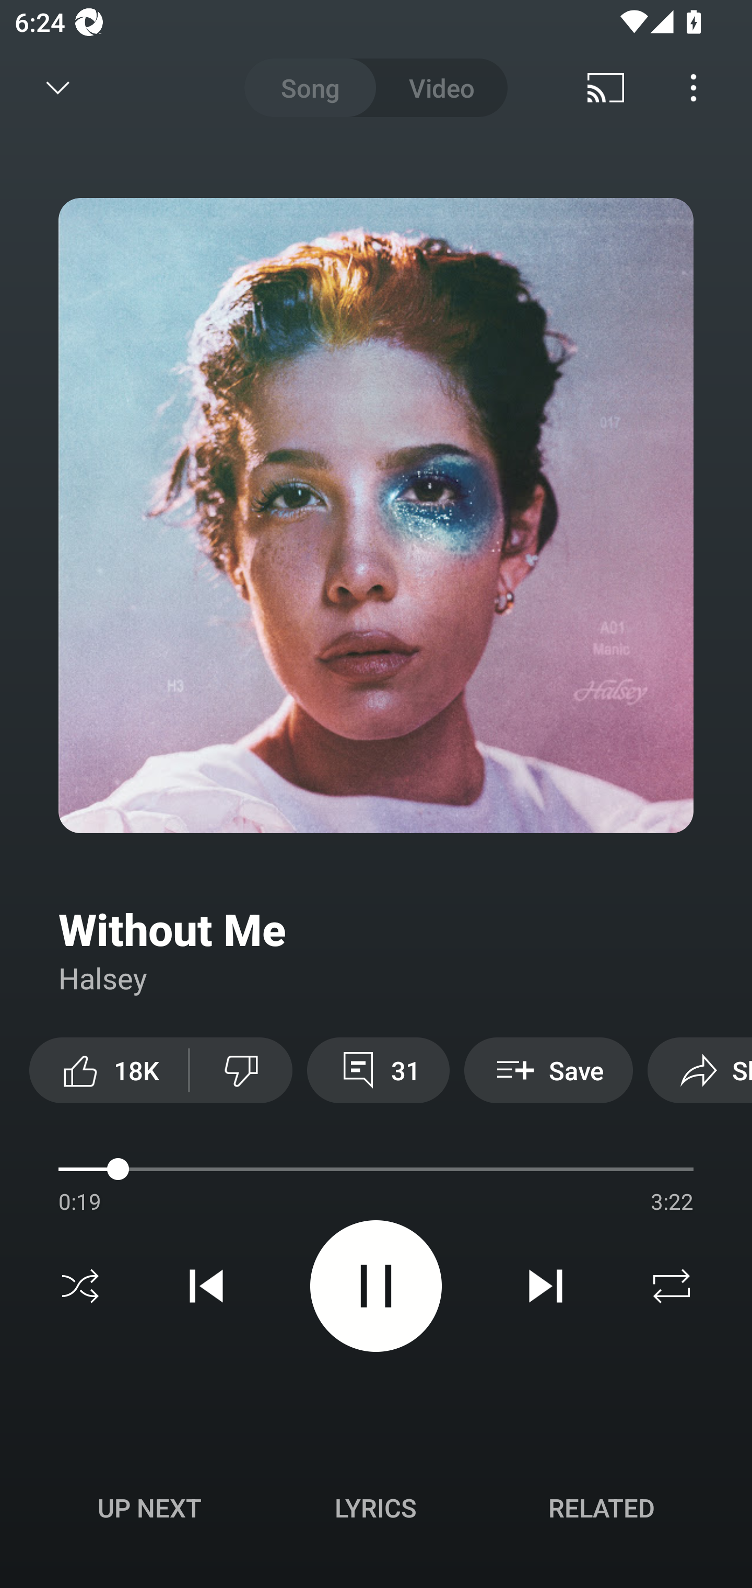 The width and height of the screenshot is (752, 1588). I want to click on Previous track, so click(206, 1286).